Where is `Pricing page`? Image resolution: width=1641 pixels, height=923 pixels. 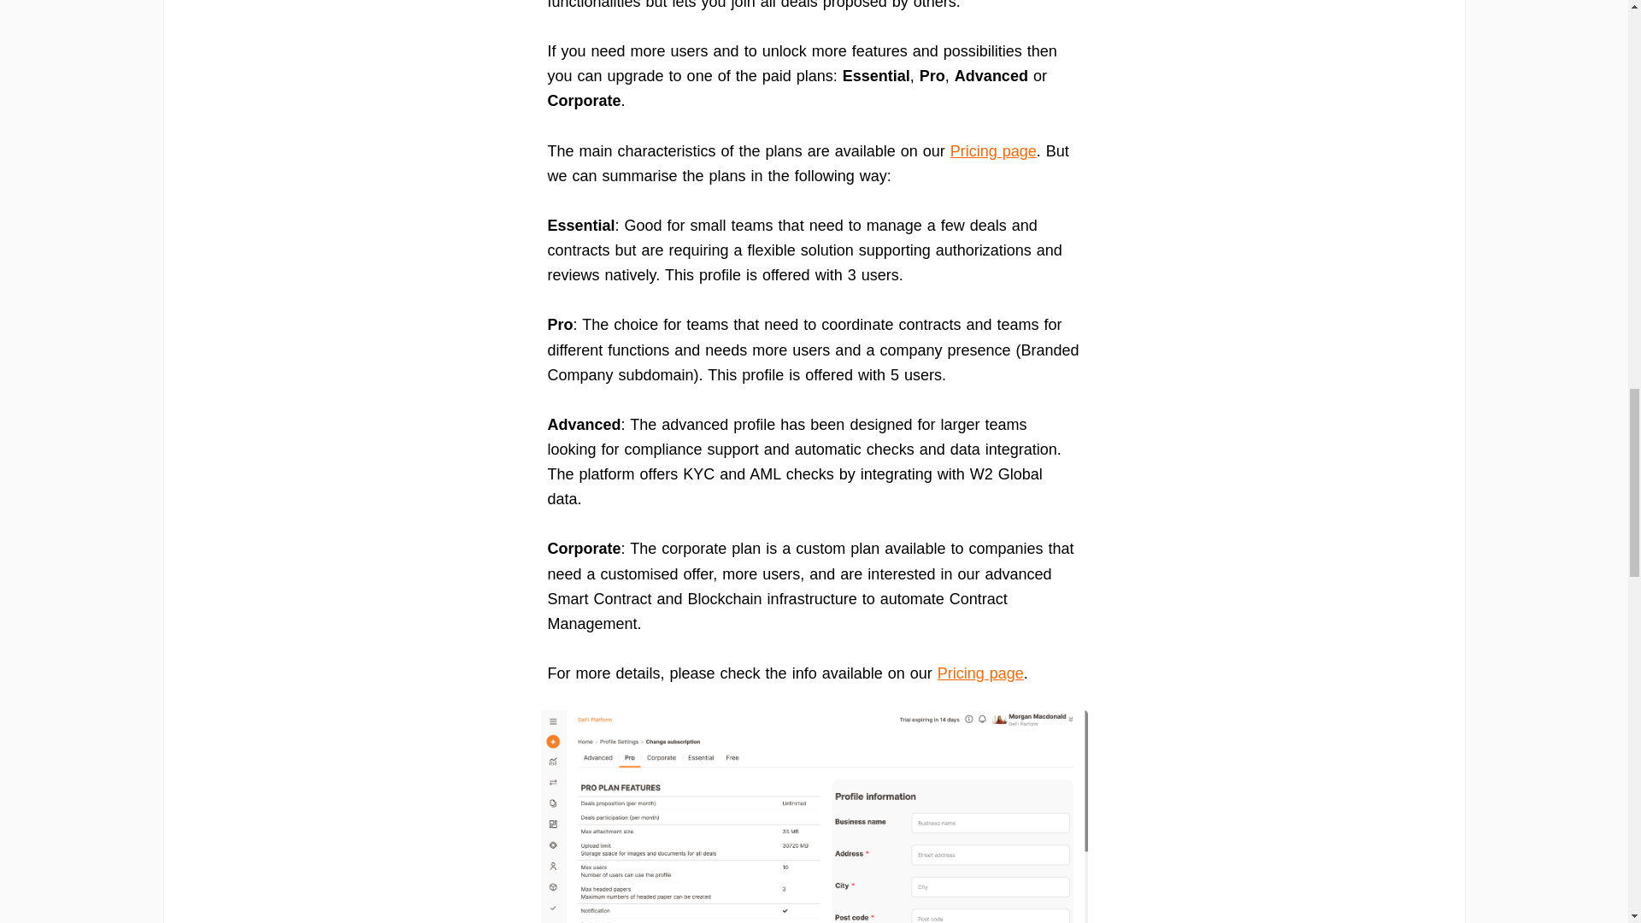 Pricing page is located at coordinates (980, 673).